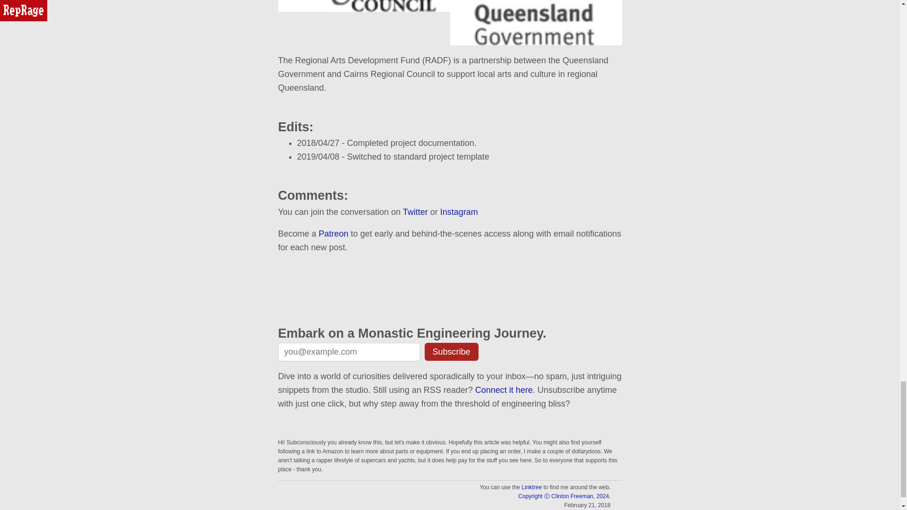 The image size is (907, 510). What do you see at coordinates (451, 351) in the screenshot?
I see `Subscribe` at bounding box center [451, 351].